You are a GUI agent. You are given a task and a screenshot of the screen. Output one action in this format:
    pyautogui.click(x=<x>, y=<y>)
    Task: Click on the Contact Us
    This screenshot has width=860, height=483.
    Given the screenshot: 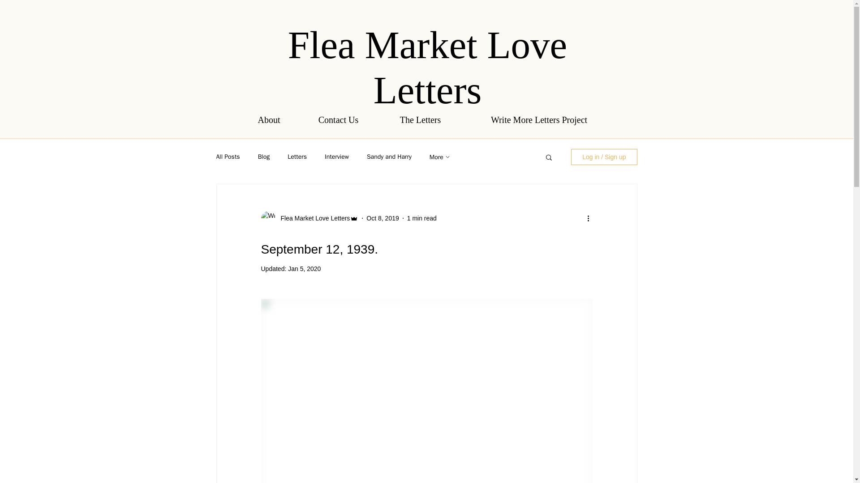 What is the action you would take?
    pyautogui.click(x=339, y=120)
    